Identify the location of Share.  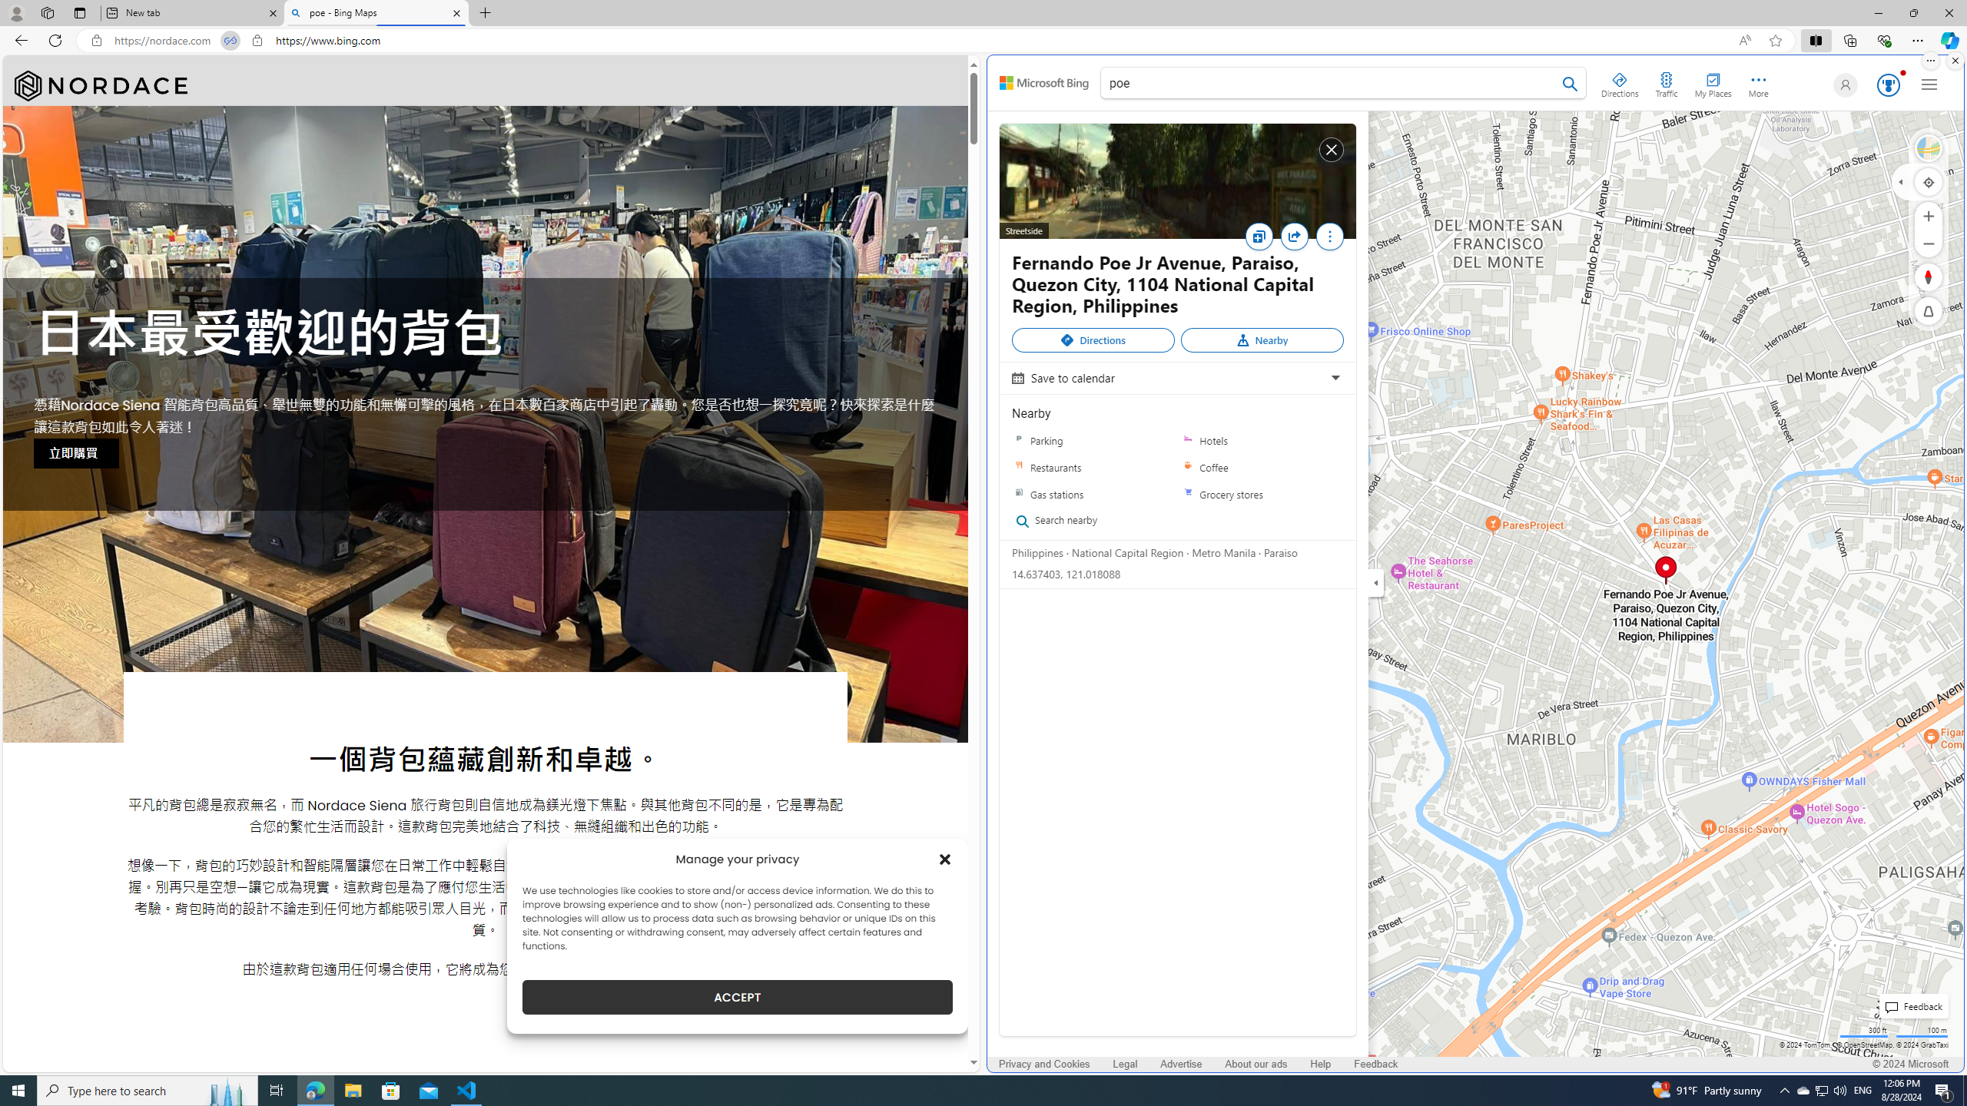
(1298, 241).